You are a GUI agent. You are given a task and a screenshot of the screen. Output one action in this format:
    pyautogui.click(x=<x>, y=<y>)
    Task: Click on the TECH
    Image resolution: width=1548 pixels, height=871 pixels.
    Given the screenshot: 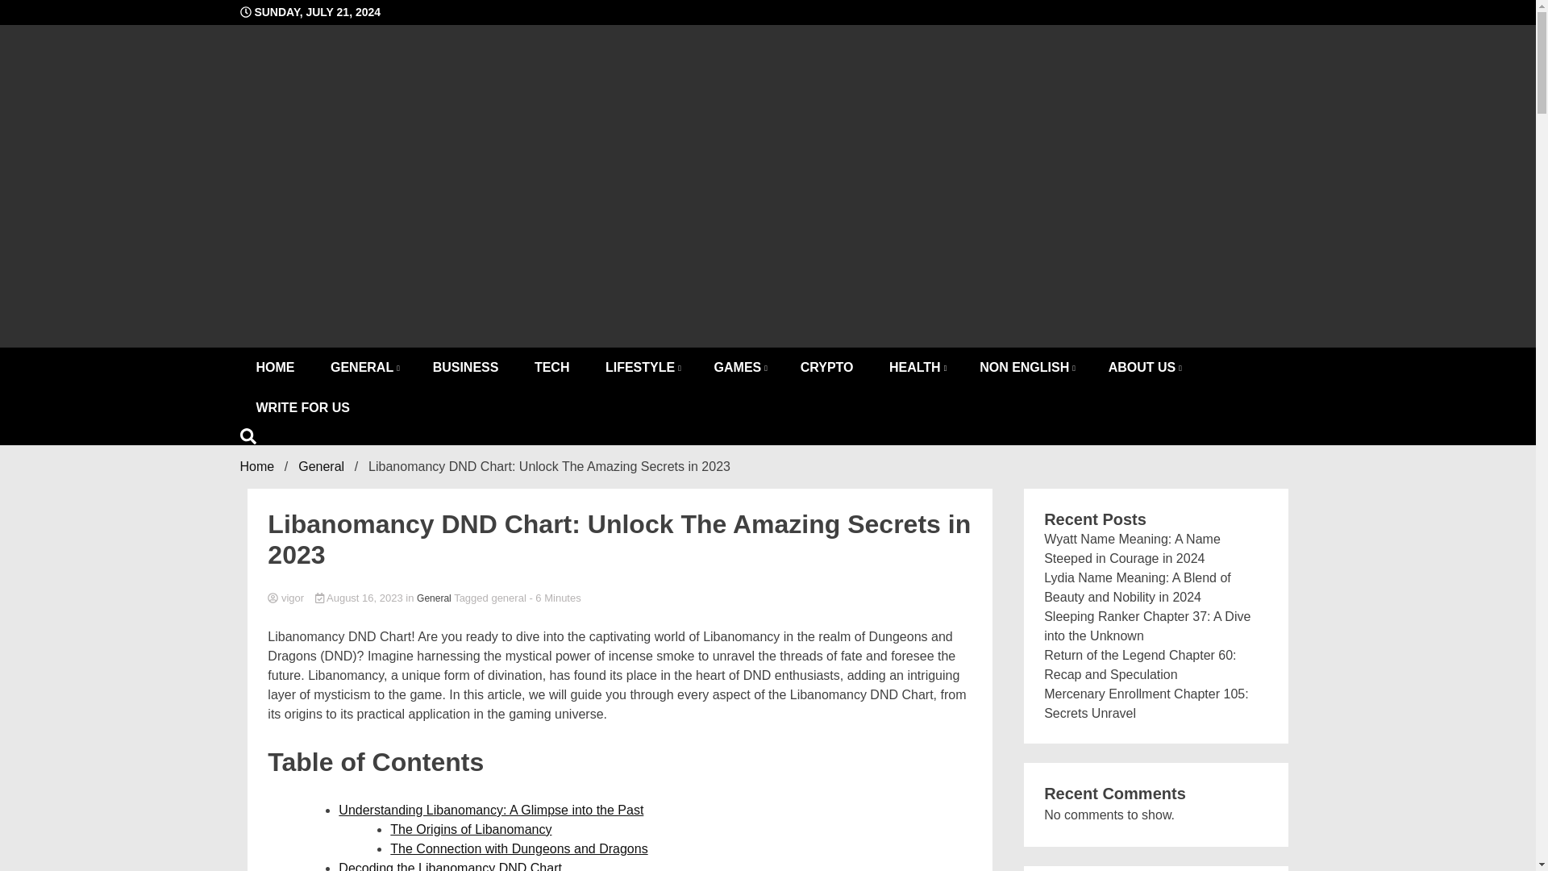 What is the action you would take?
    pyautogui.click(x=552, y=367)
    